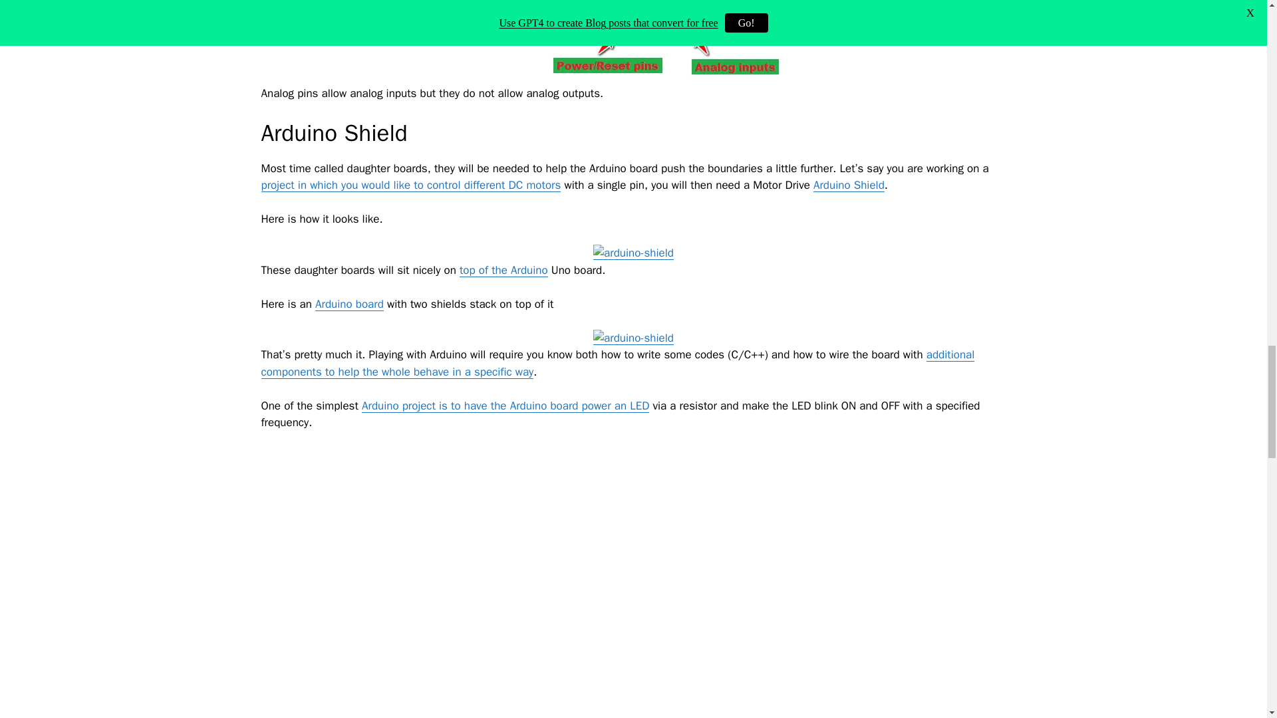 This screenshot has height=718, width=1277. What do you see at coordinates (849, 185) in the screenshot?
I see `Arduino Shield` at bounding box center [849, 185].